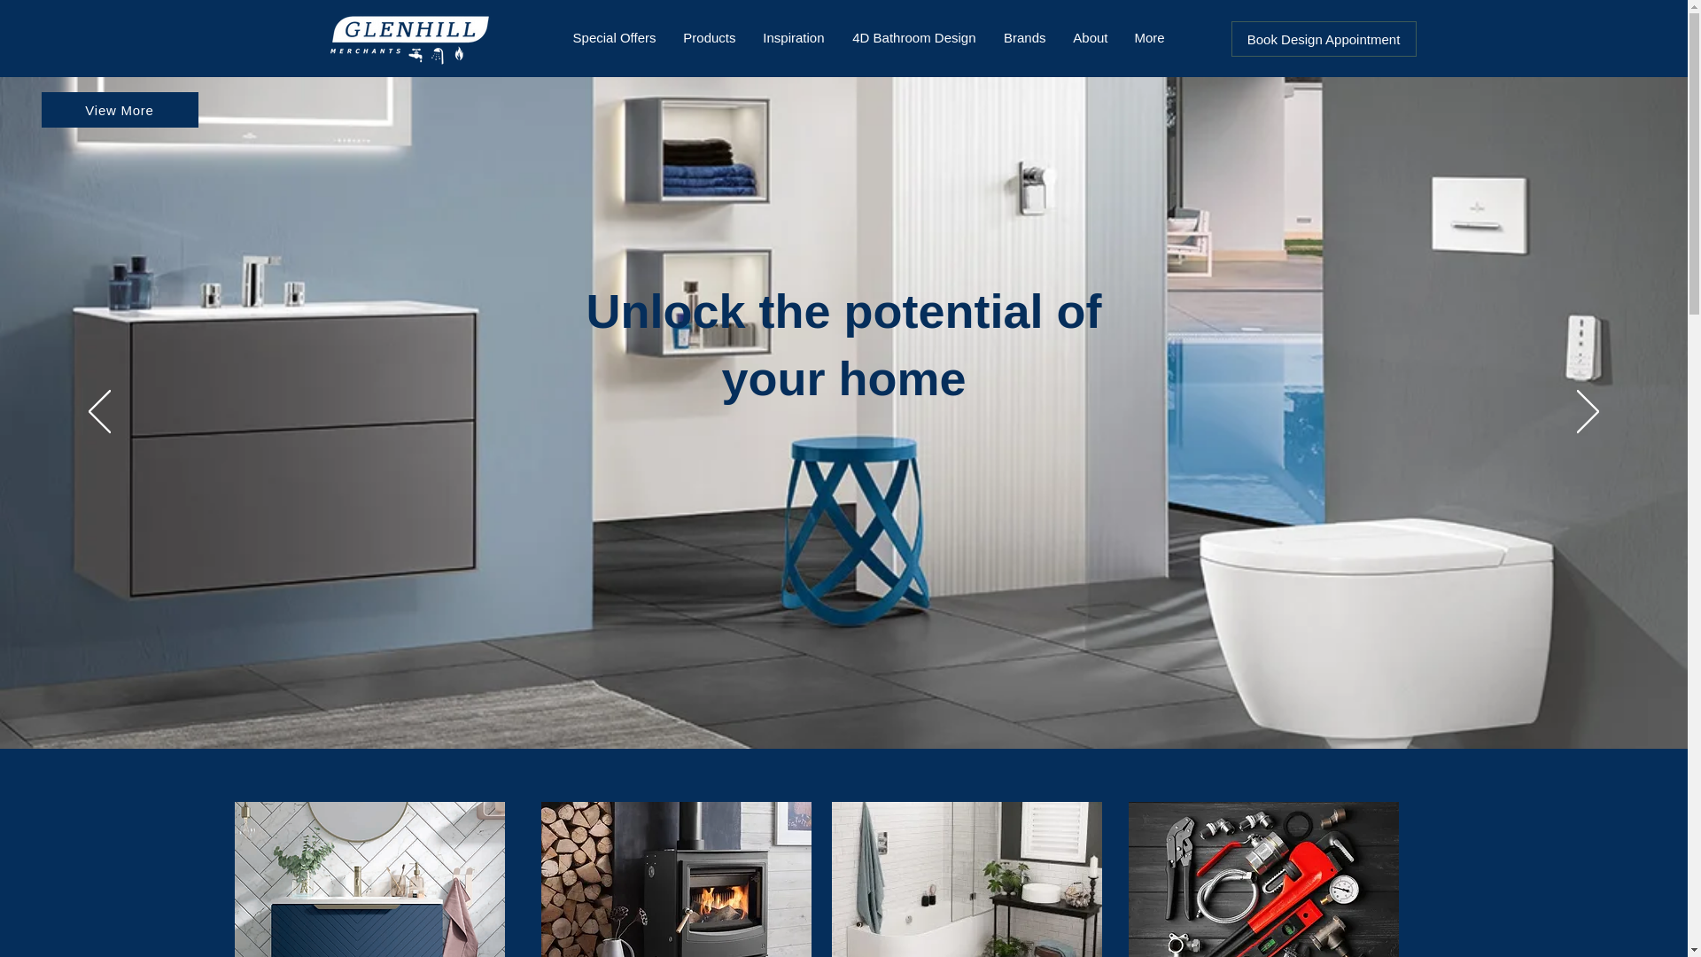 The image size is (1701, 957). What do you see at coordinates (611, 38) in the screenshot?
I see `Special Offers` at bounding box center [611, 38].